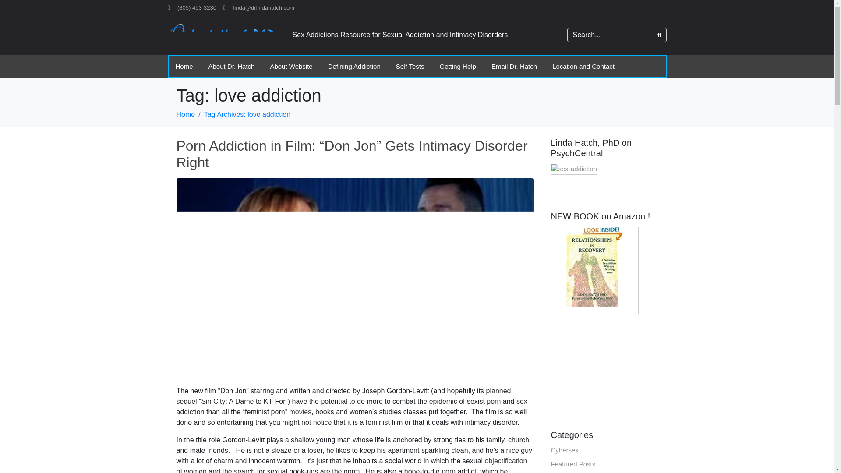 Image resolution: width=841 pixels, height=473 pixels. What do you see at coordinates (594, 269) in the screenshot?
I see `Linda Hatch's New Book on Amazon.com` at bounding box center [594, 269].